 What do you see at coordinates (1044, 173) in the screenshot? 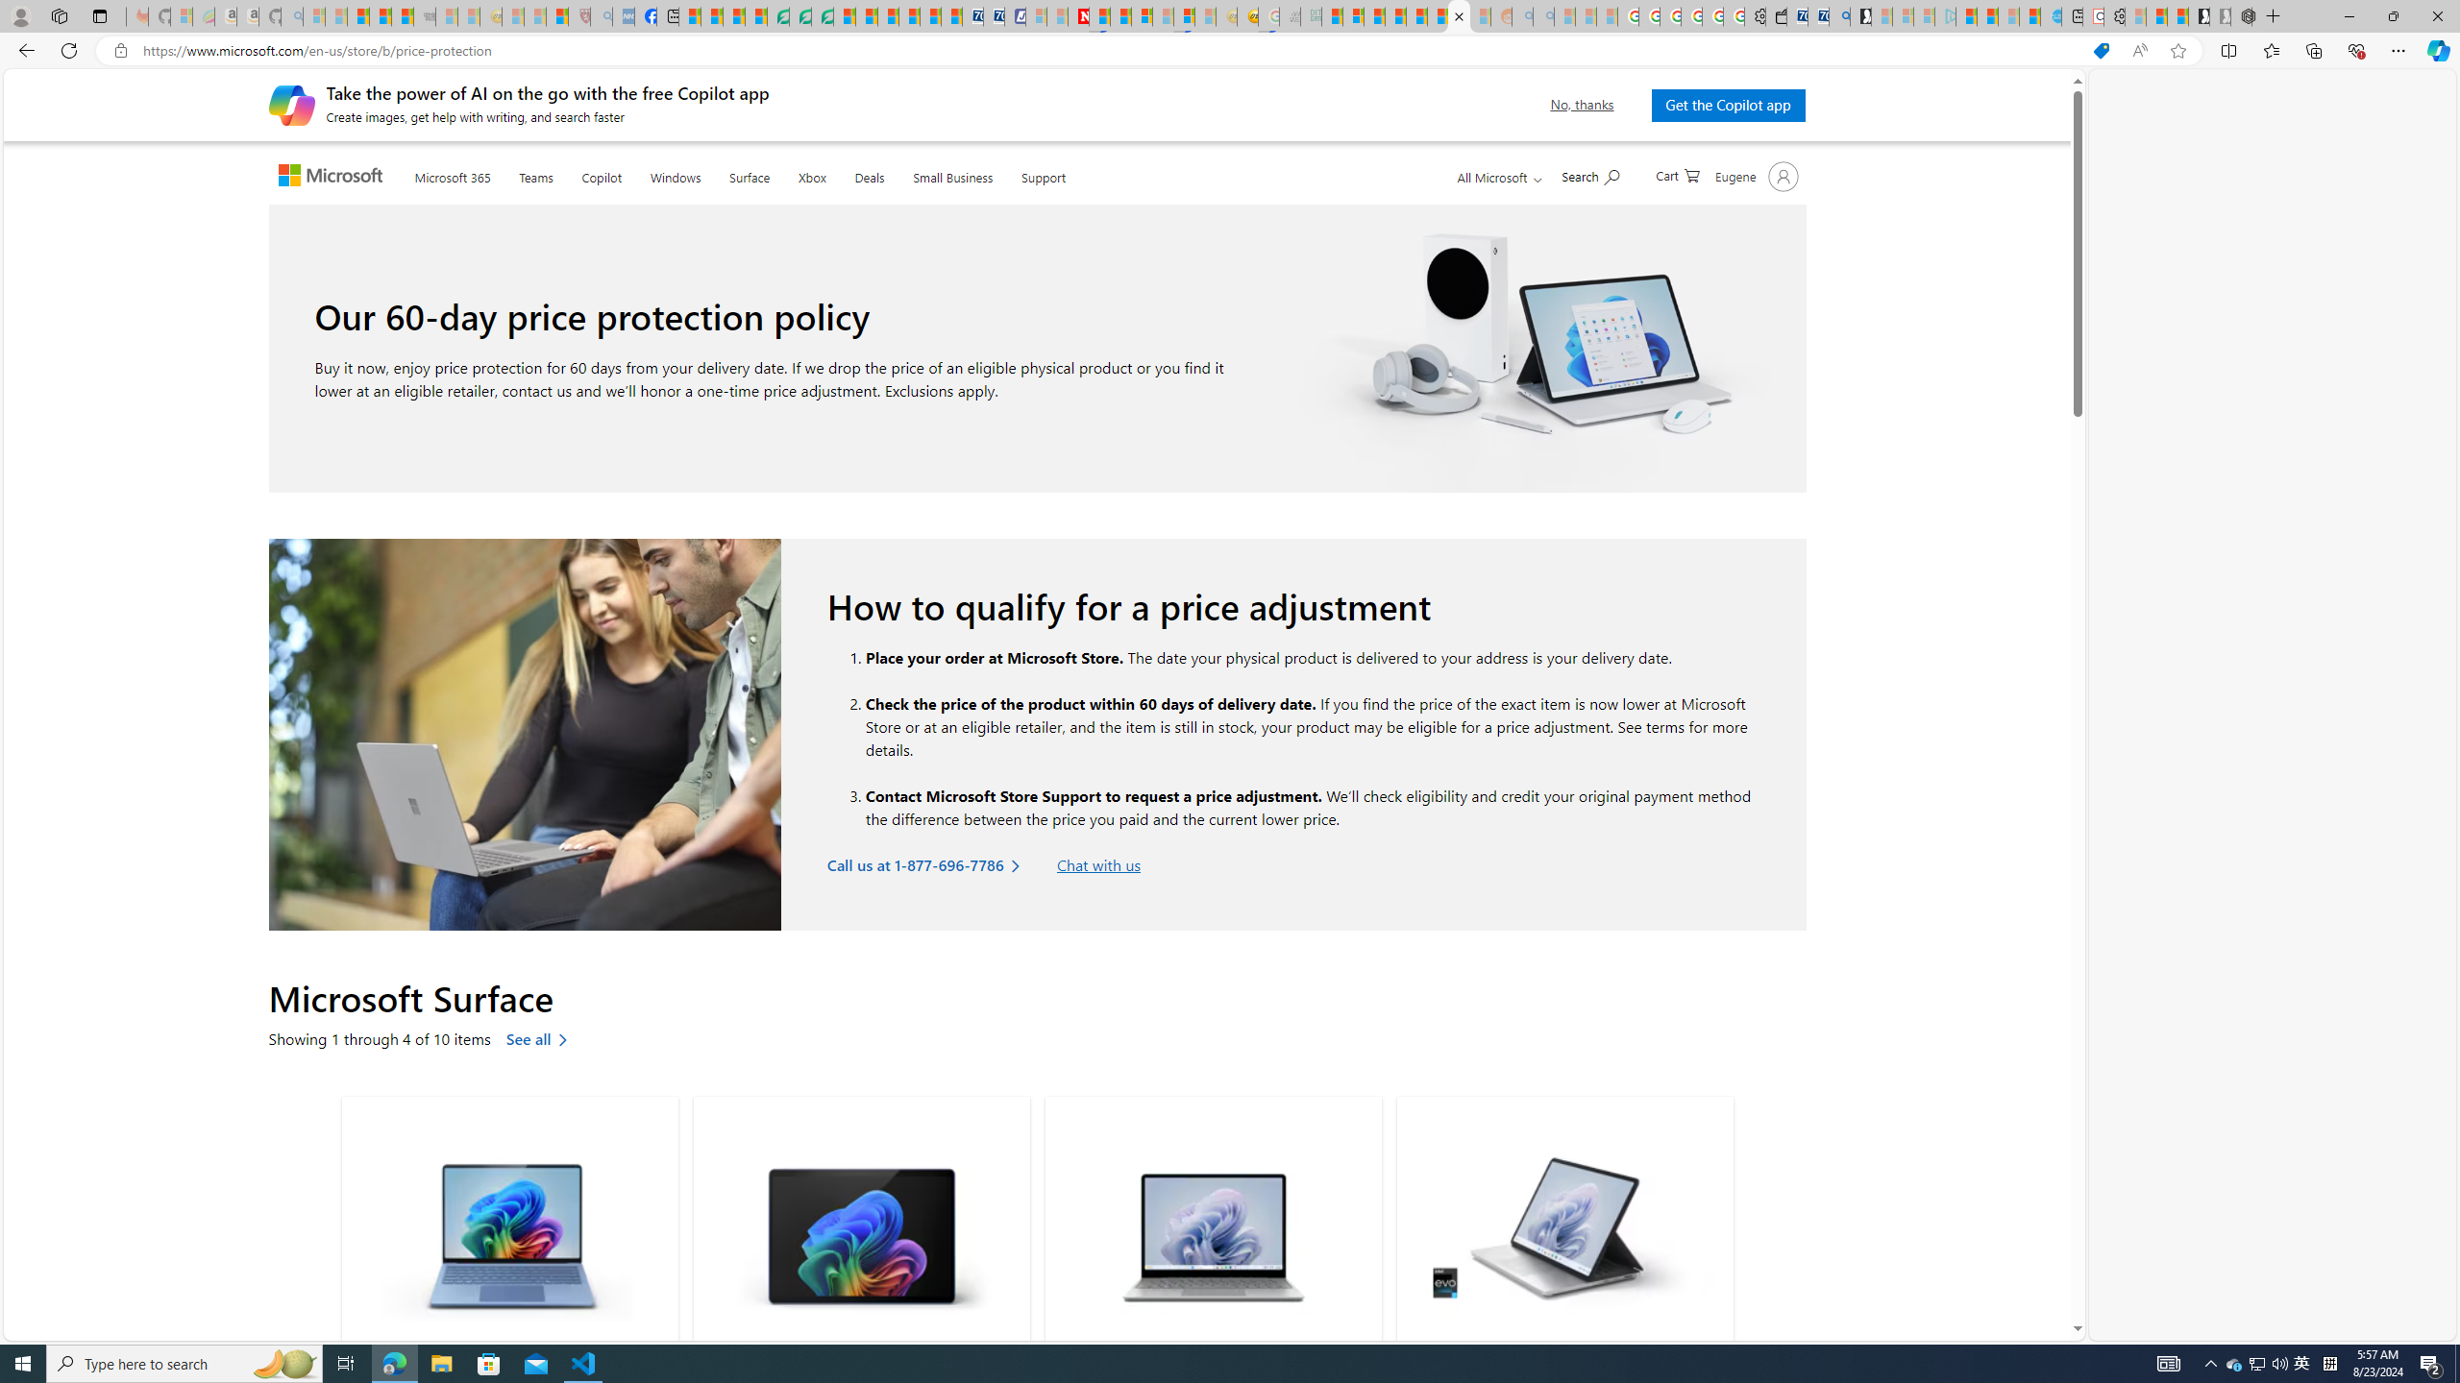
I see `Support` at bounding box center [1044, 173].